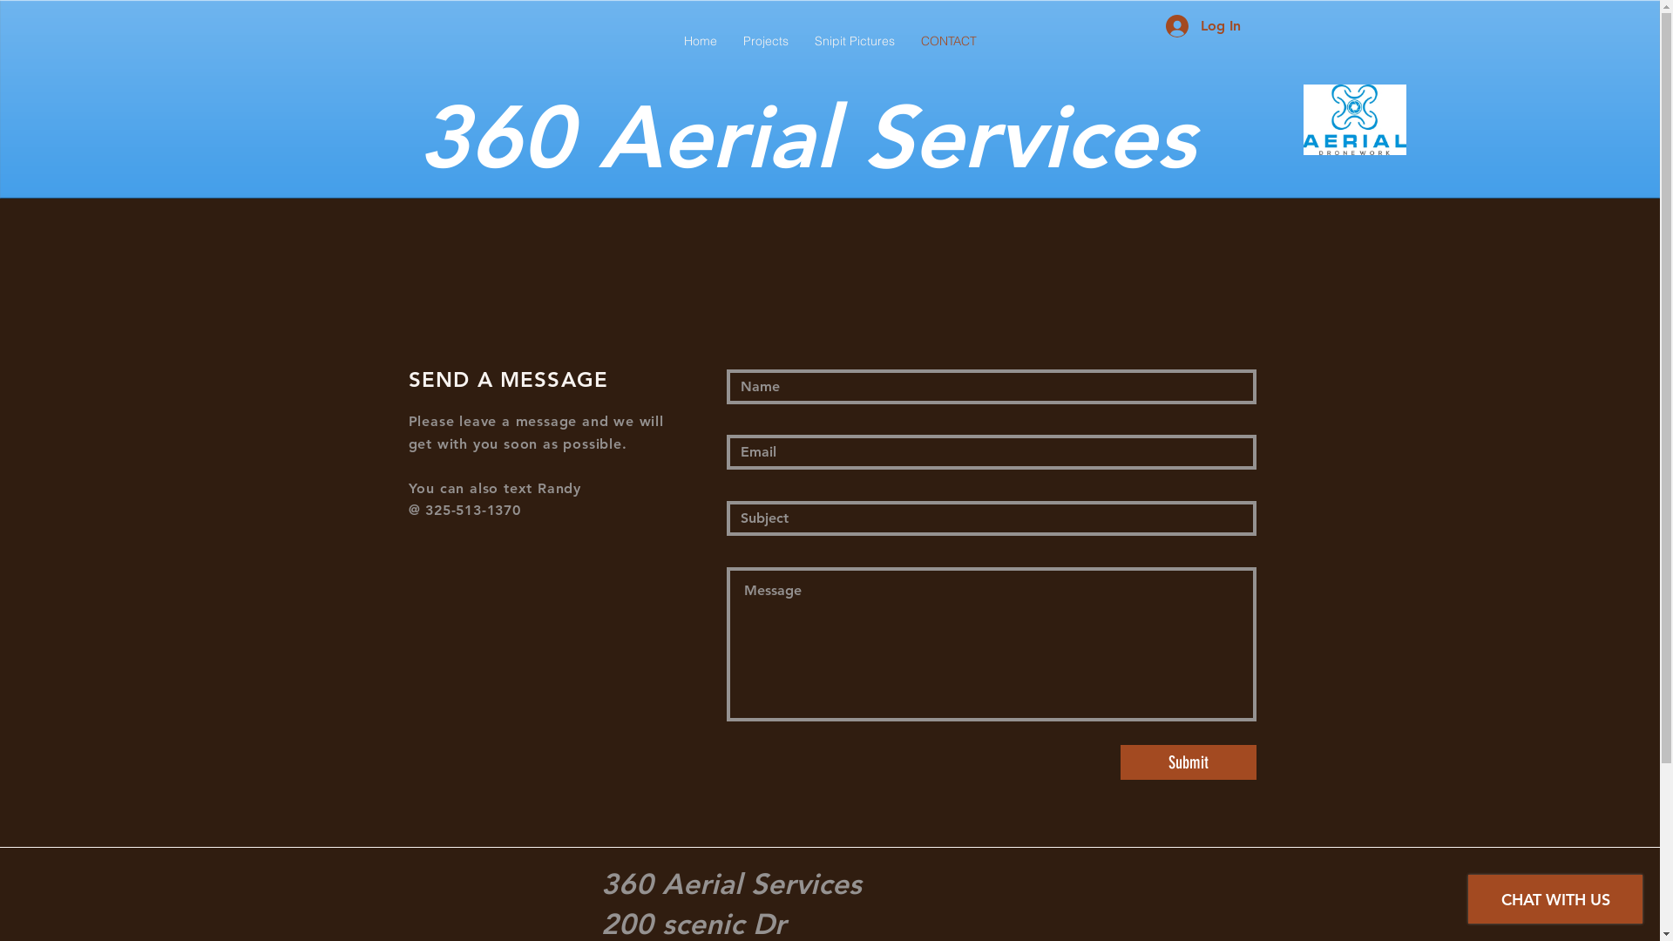 The height and width of the screenshot is (941, 1673). I want to click on aerial-logo-drone-modern-technology-desi, so click(1355, 120).